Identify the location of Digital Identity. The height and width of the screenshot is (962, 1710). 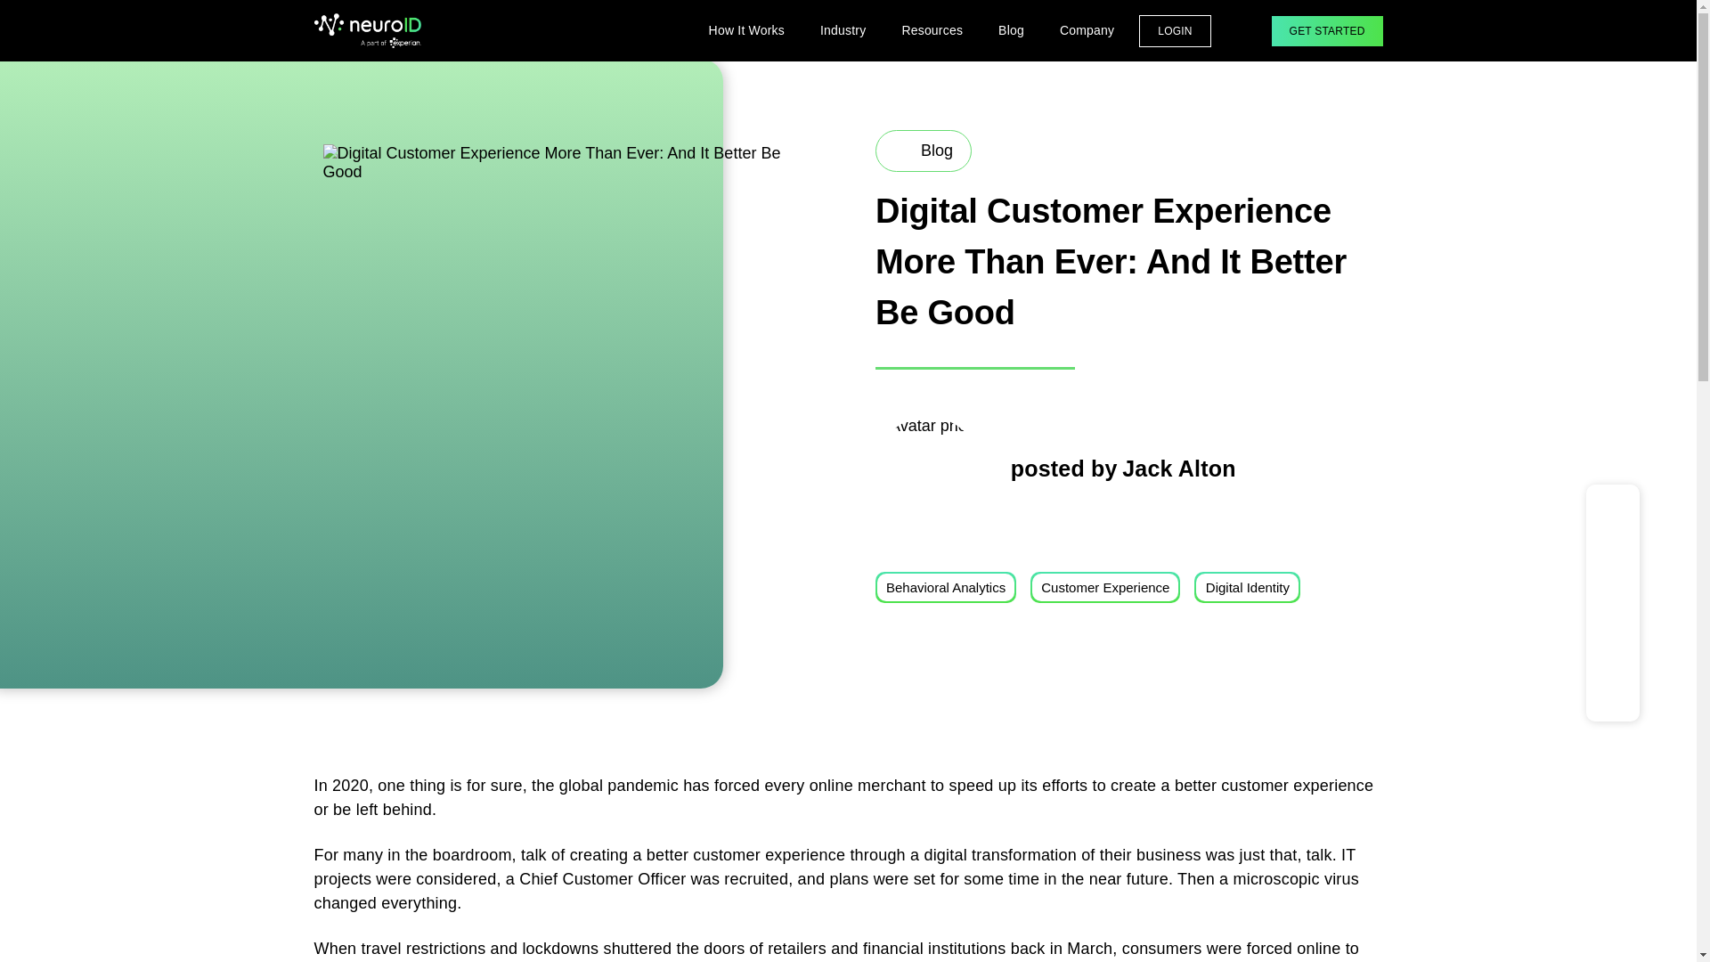
(1247, 587).